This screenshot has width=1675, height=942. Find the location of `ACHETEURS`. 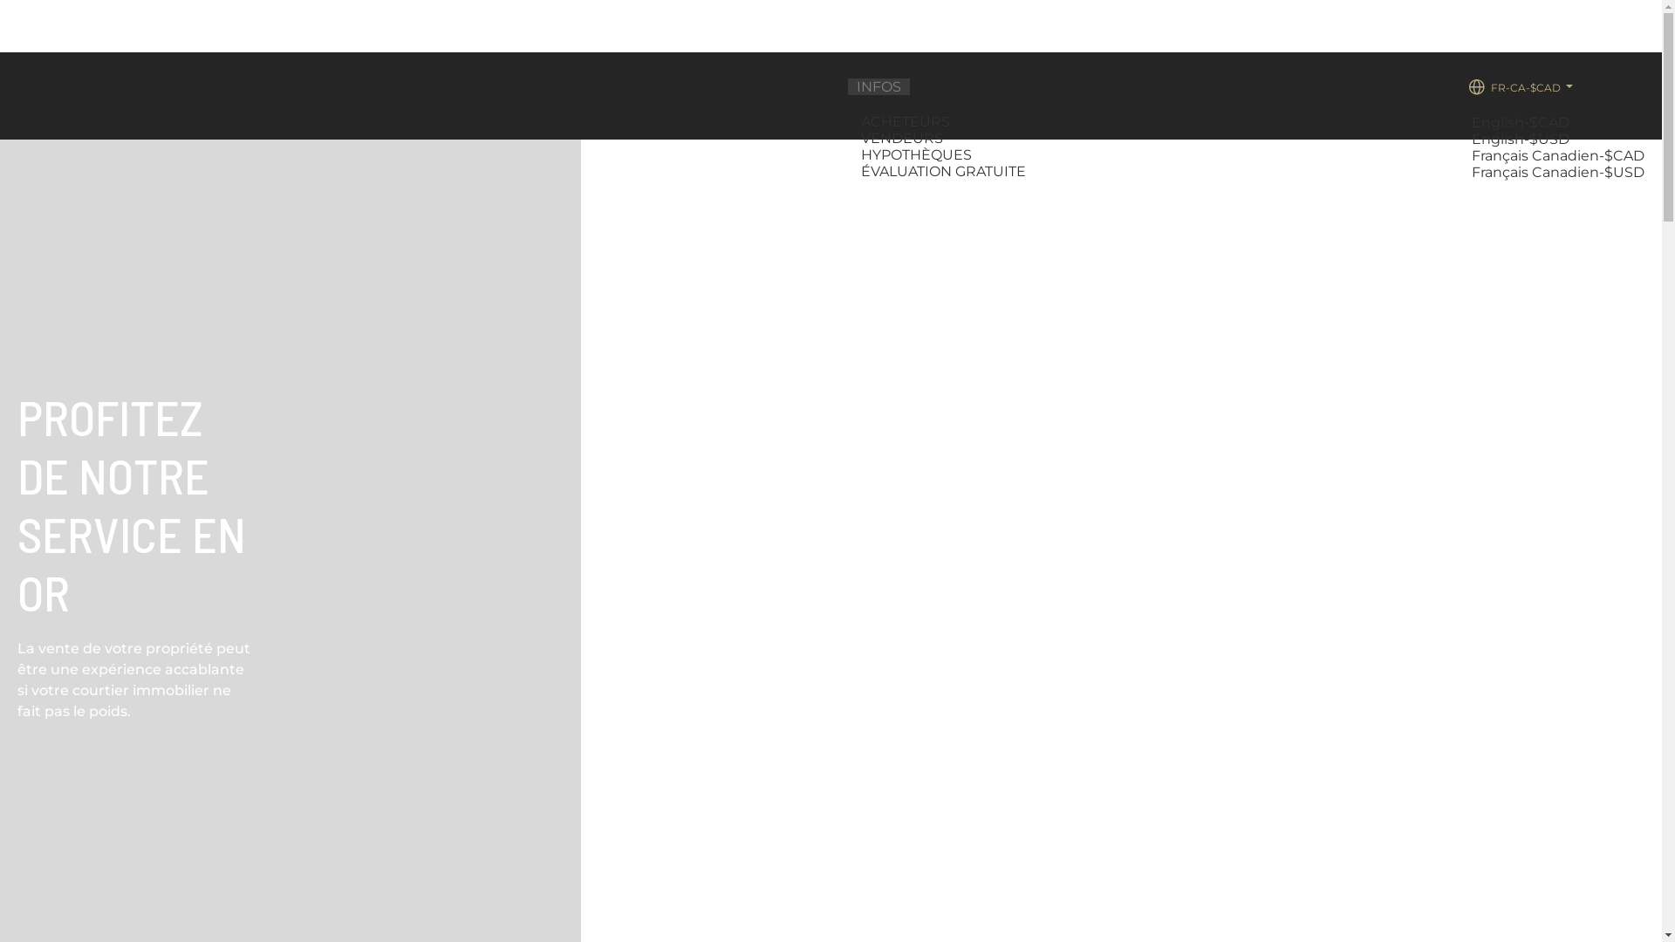

ACHETEURS is located at coordinates (907, 122).